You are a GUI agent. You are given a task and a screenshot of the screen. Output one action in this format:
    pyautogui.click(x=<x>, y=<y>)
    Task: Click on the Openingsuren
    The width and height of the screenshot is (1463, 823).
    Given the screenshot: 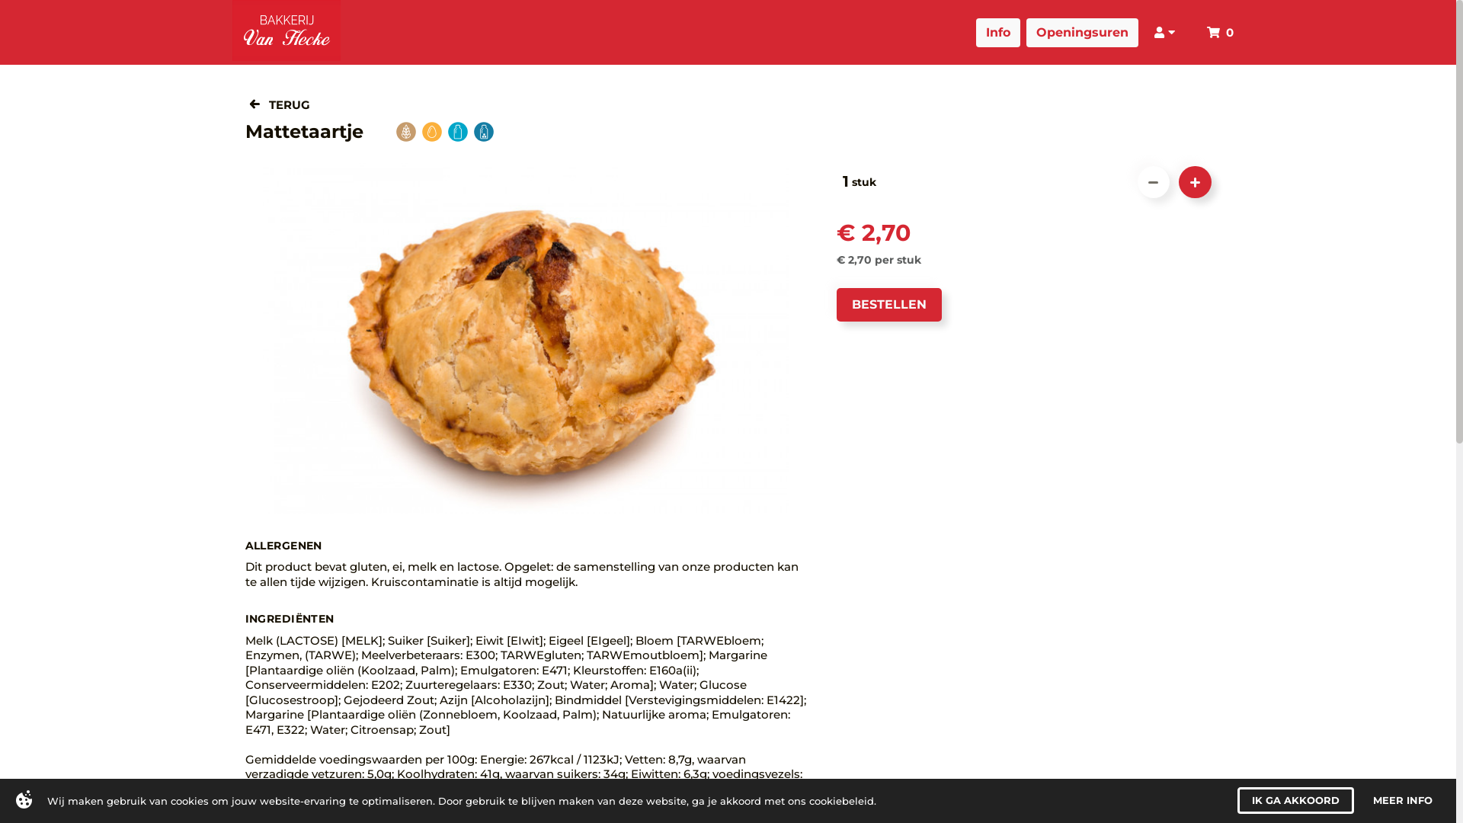 What is the action you would take?
    pyautogui.click(x=1082, y=33)
    